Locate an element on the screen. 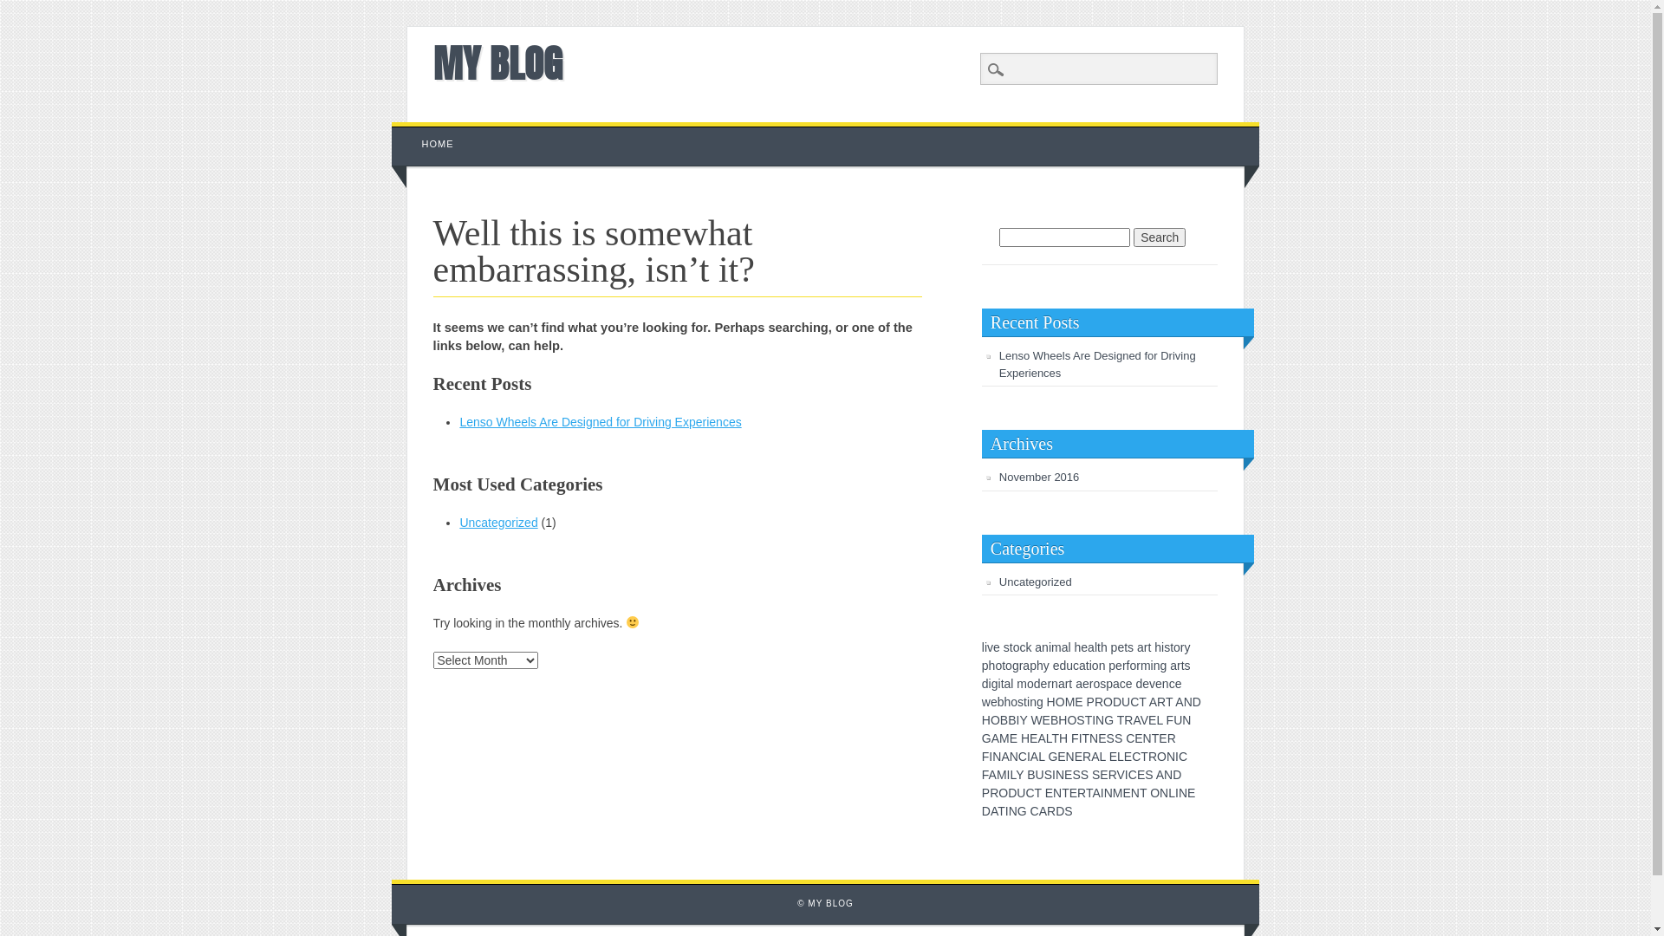 Image resolution: width=1664 pixels, height=936 pixels. B is located at coordinates (1012, 720).